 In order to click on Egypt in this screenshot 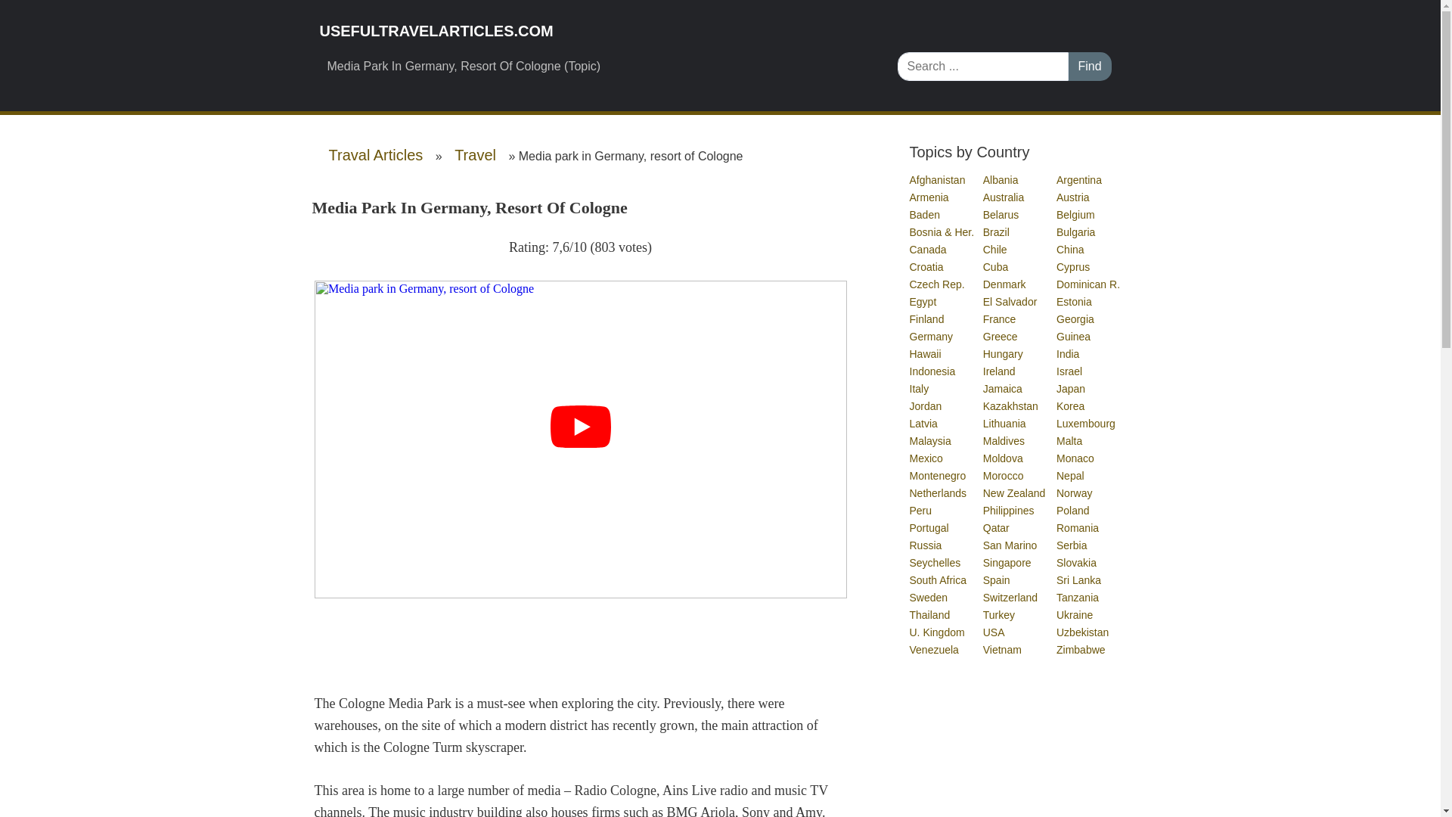, I will do `click(923, 301)`.